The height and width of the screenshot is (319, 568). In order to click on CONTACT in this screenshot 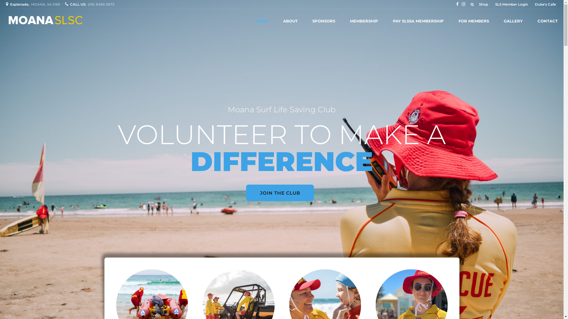, I will do `click(548, 21)`.